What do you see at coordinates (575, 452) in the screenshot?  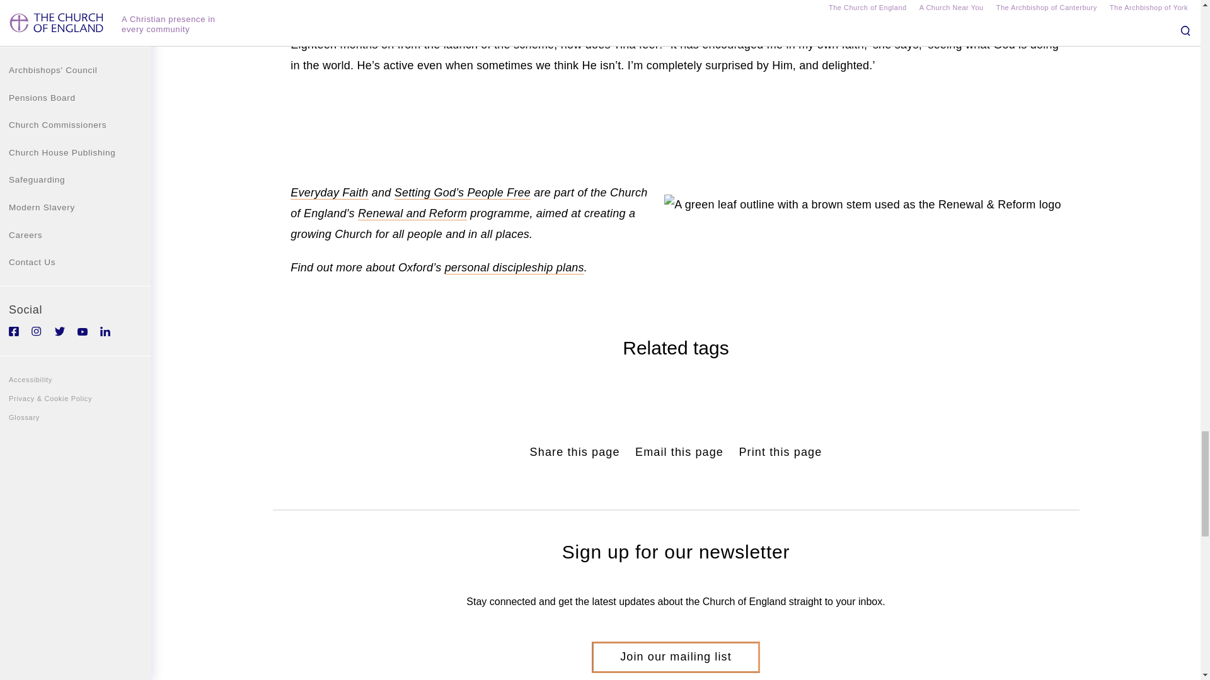 I see `Share this page` at bounding box center [575, 452].